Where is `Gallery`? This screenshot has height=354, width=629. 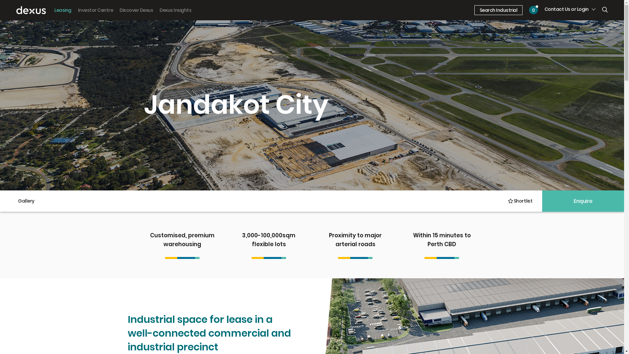
Gallery is located at coordinates (26, 201).